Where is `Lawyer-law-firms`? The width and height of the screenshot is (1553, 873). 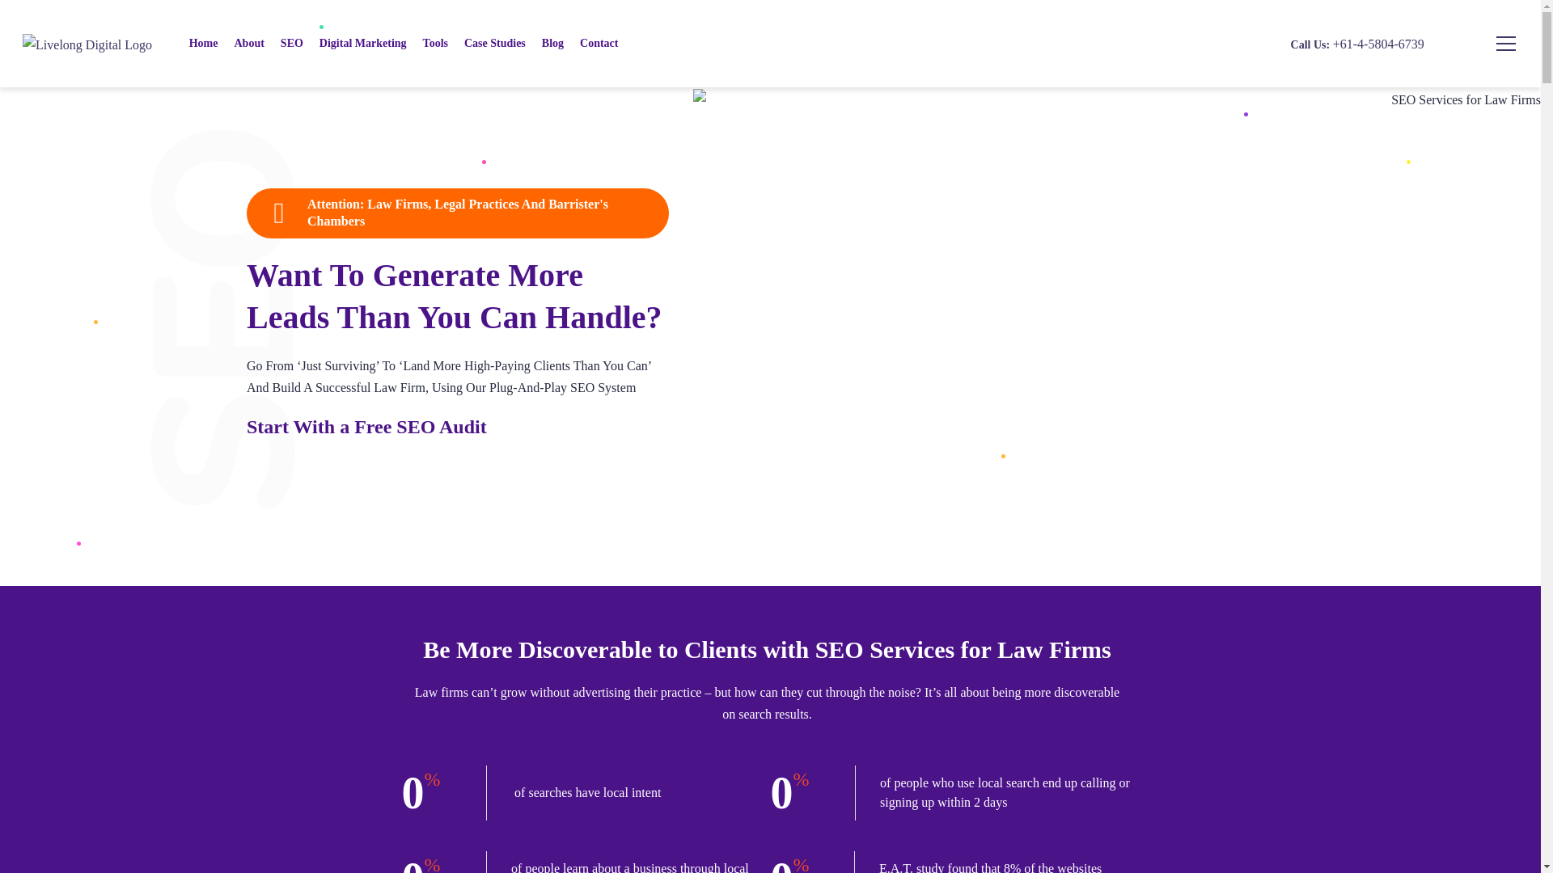 Lawyer-law-firms is located at coordinates (1117, 390).